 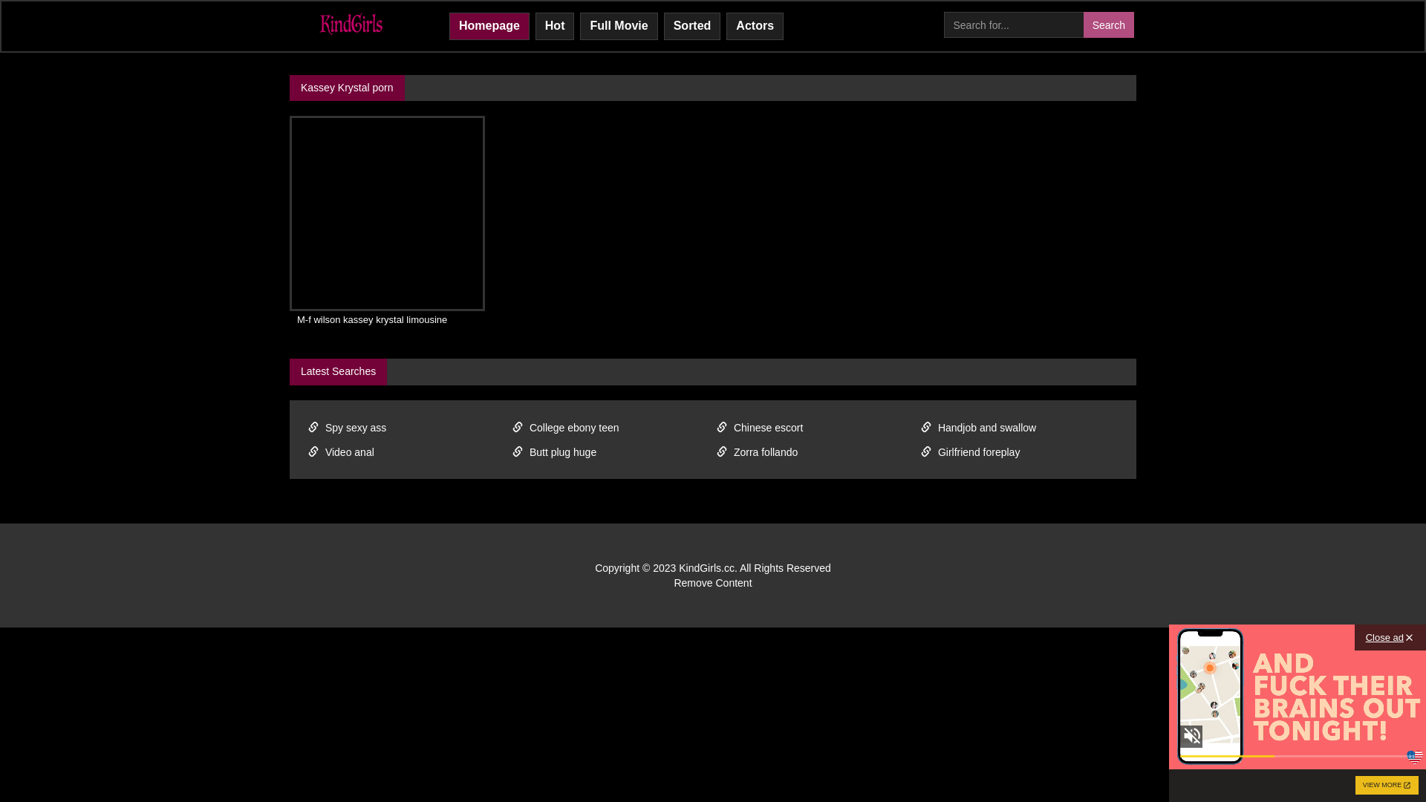 What do you see at coordinates (407, 451) in the screenshot?
I see `Video anal` at bounding box center [407, 451].